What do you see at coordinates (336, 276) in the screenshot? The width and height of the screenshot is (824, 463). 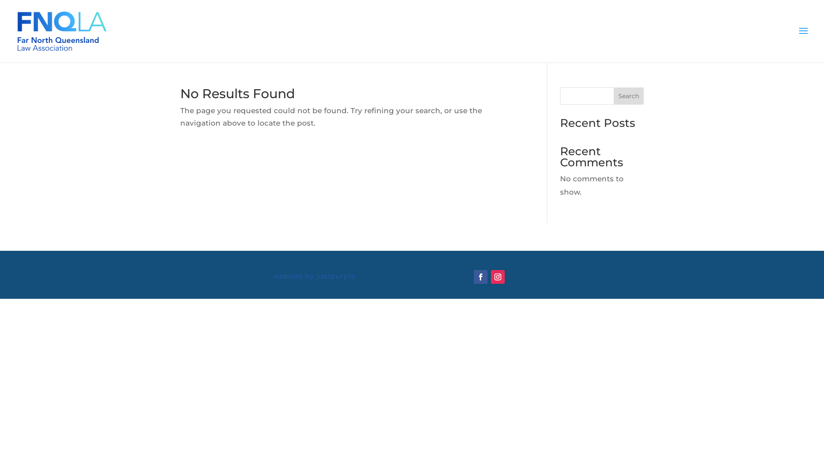 I see `justpurple` at bounding box center [336, 276].